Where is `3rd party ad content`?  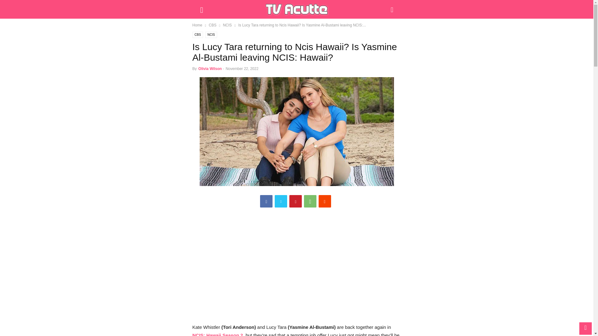 3rd party ad content is located at coordinates (297, 269).